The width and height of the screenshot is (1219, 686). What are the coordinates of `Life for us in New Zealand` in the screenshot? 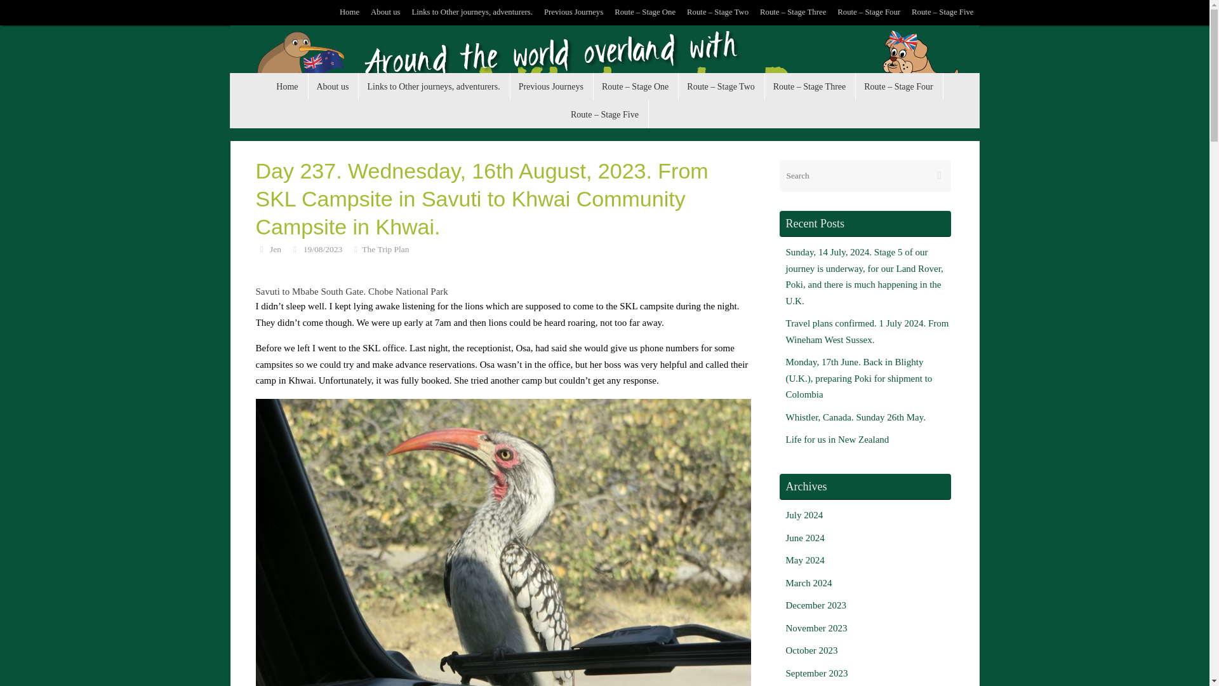 It's located at (838, 439).